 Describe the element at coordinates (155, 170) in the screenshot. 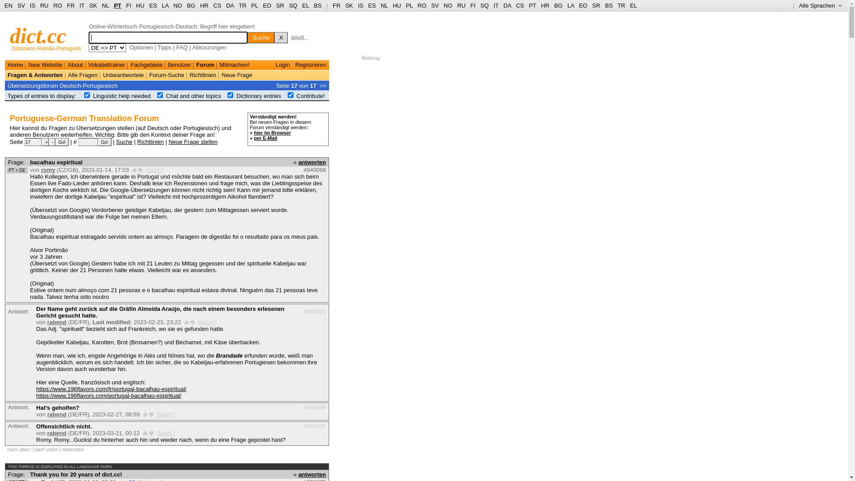

I see `Spam?` at that location.